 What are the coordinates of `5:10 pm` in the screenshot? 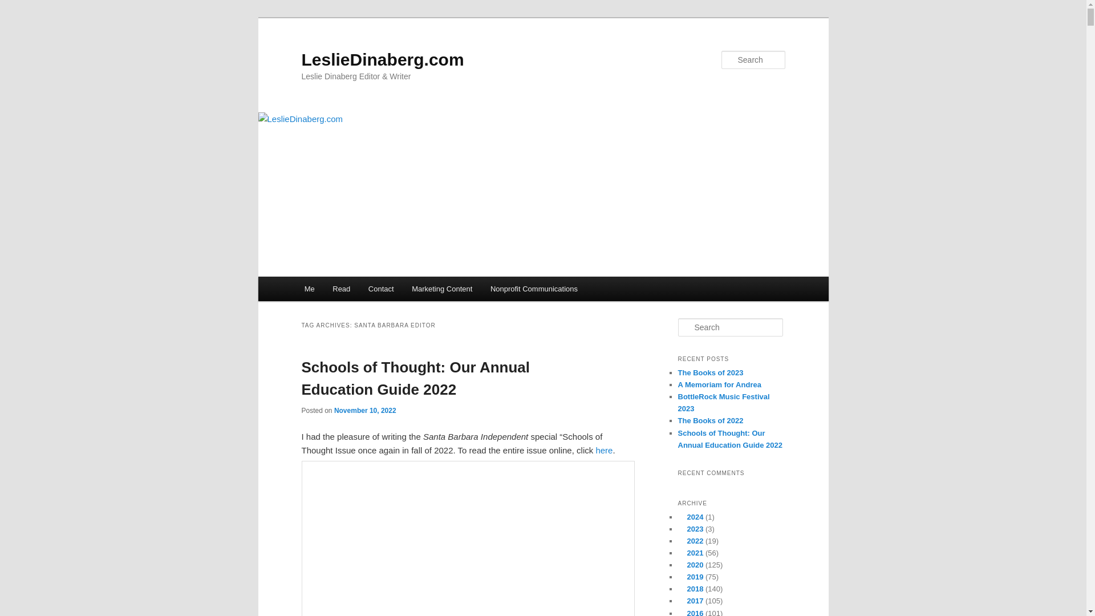 It's located at (365, 410).